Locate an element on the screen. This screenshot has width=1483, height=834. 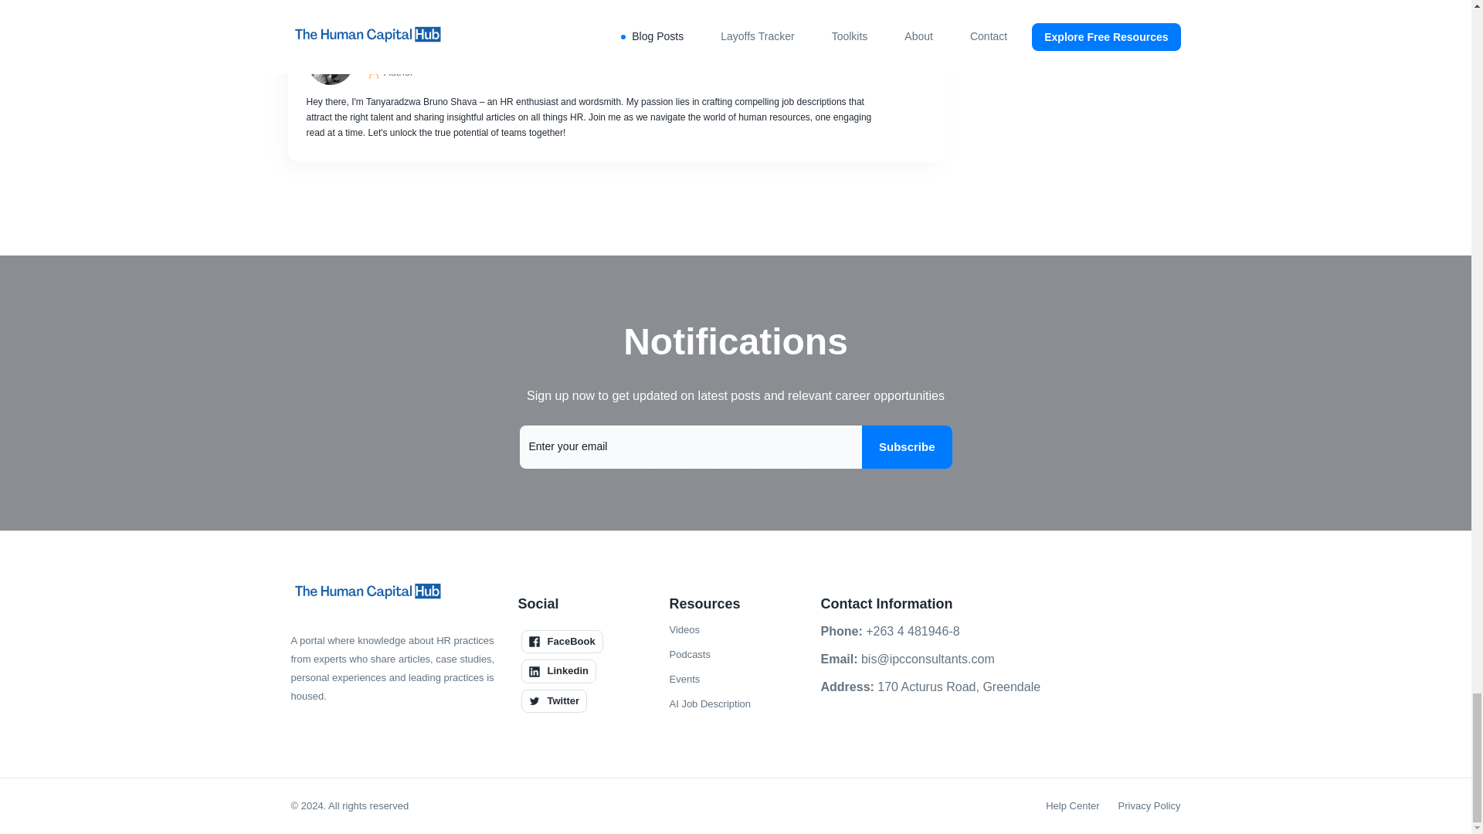
Tanyaradzwa Shava is located at coordinates (619, 49).